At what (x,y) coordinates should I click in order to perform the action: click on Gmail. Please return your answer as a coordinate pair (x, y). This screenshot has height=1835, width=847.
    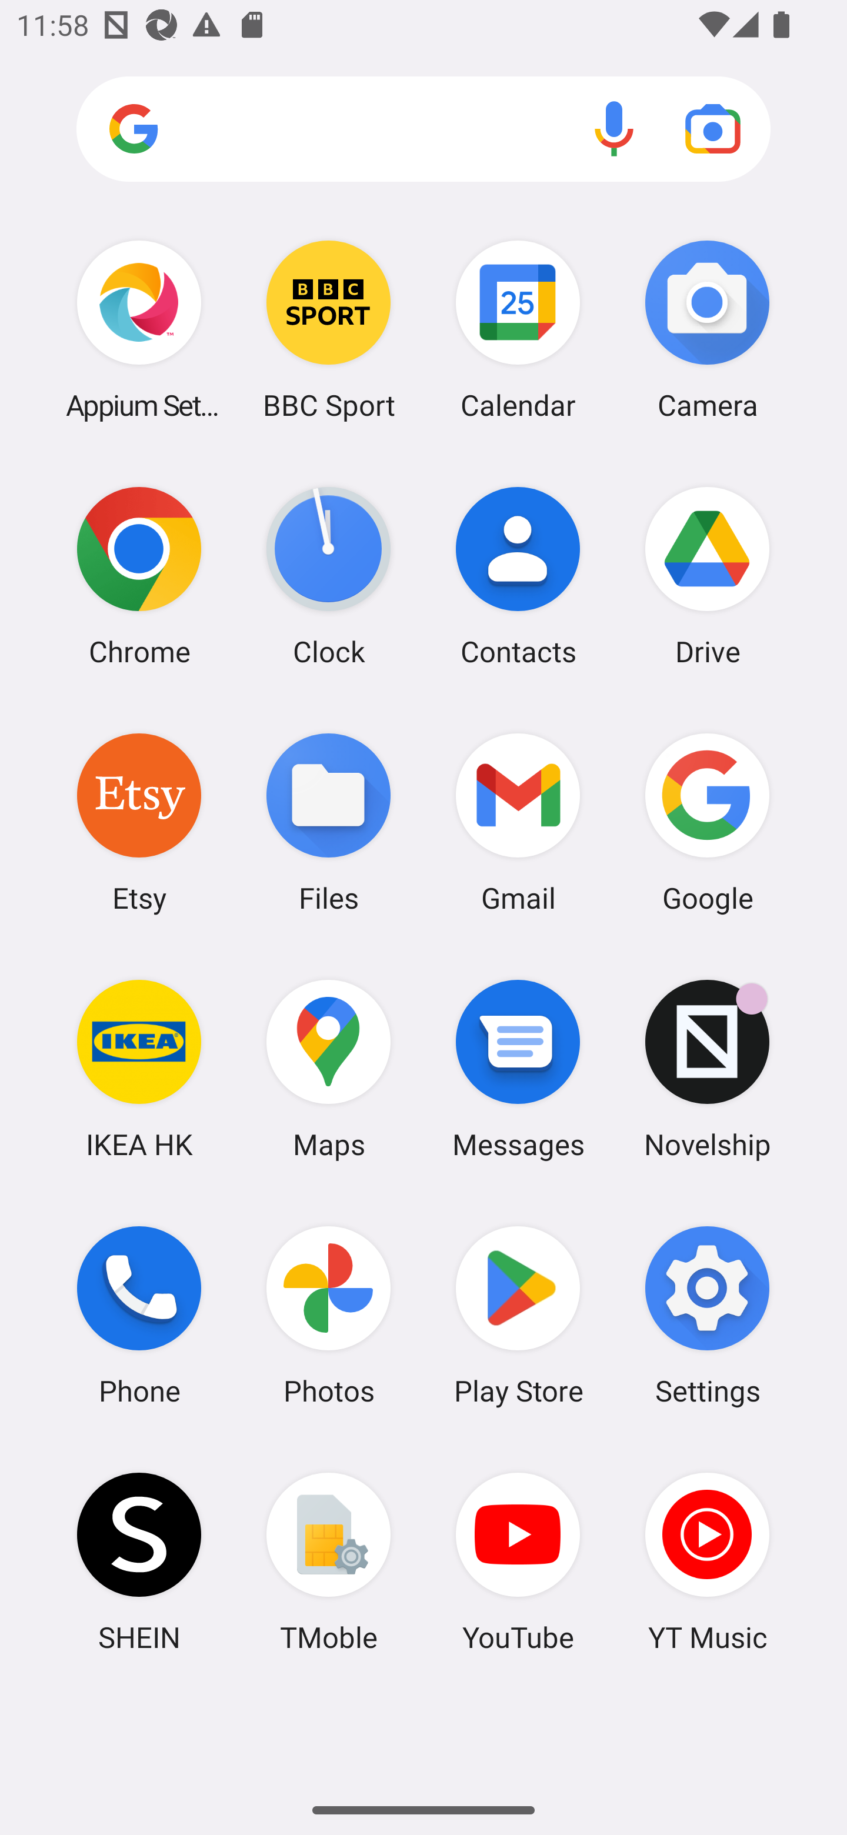
    Looking at the image, I should click on (518, 822).